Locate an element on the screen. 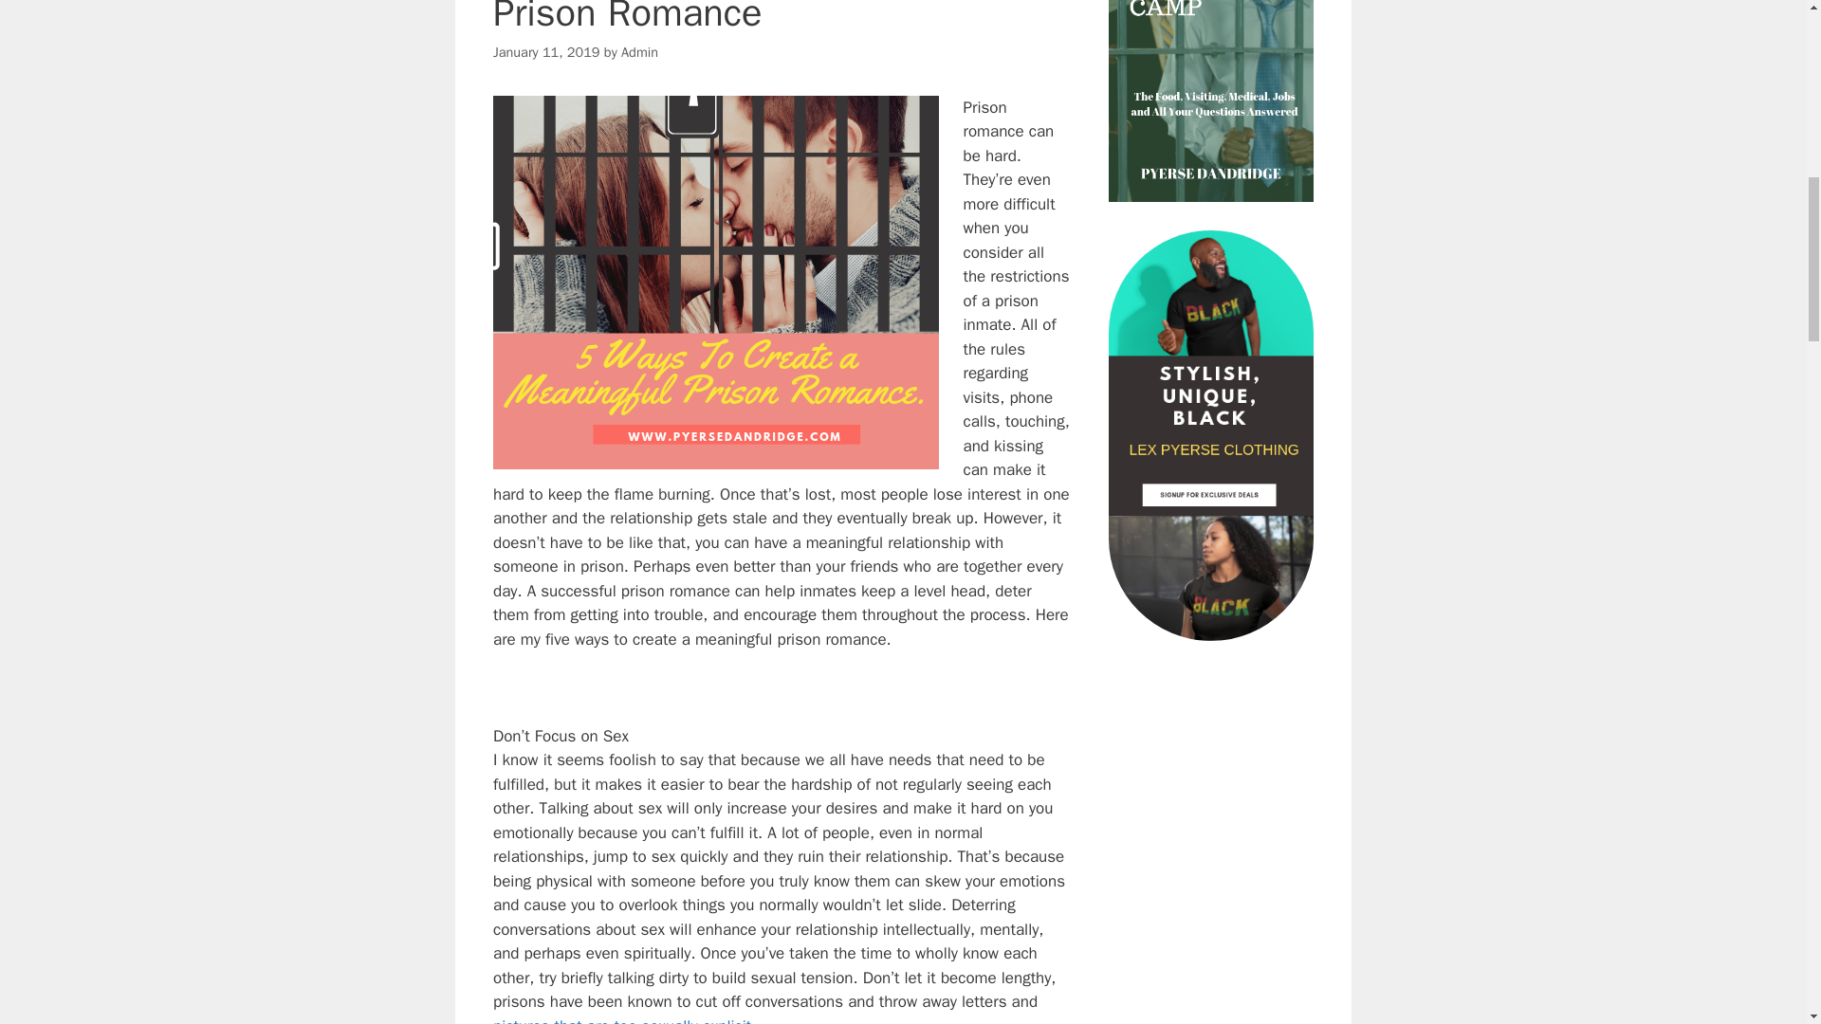  View all posts by Admin is located at coordinates (639, 51).